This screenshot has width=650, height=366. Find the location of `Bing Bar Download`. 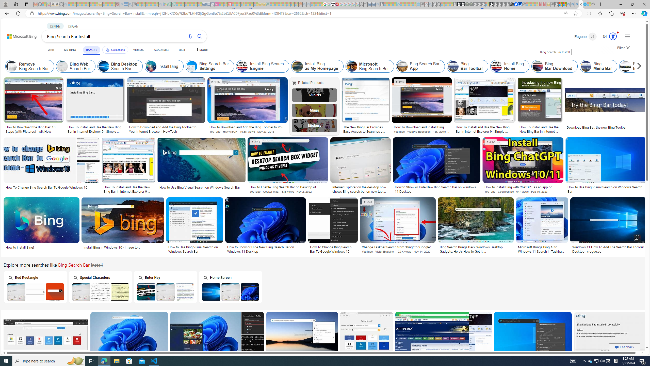

Bing Bar Download is located at coordinates (538, 66).